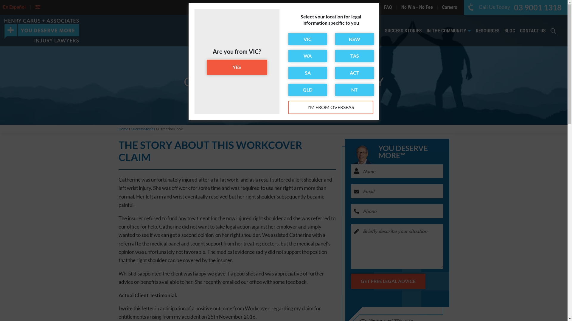  I want to click on Home, so click(123, 129).